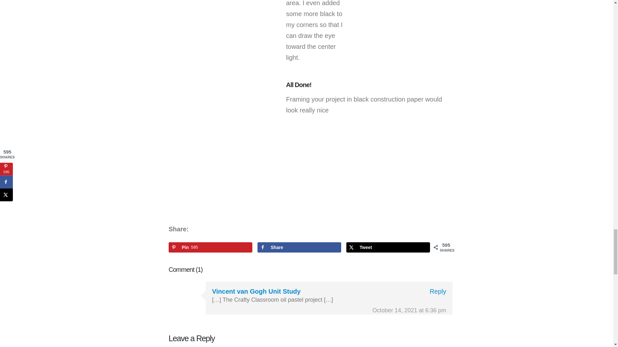 The width and height of the screenshot is (618, 347). Describe the element at coordinates (299, 247) in the screenshot. I see `Share on Facebook` at that location.